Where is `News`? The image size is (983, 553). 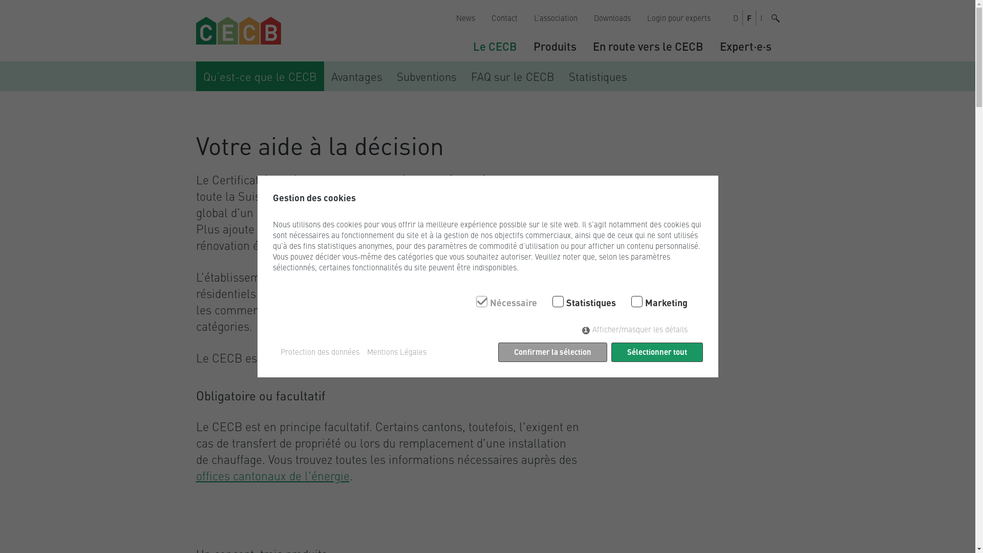
News is located at coordinates (465, 18).